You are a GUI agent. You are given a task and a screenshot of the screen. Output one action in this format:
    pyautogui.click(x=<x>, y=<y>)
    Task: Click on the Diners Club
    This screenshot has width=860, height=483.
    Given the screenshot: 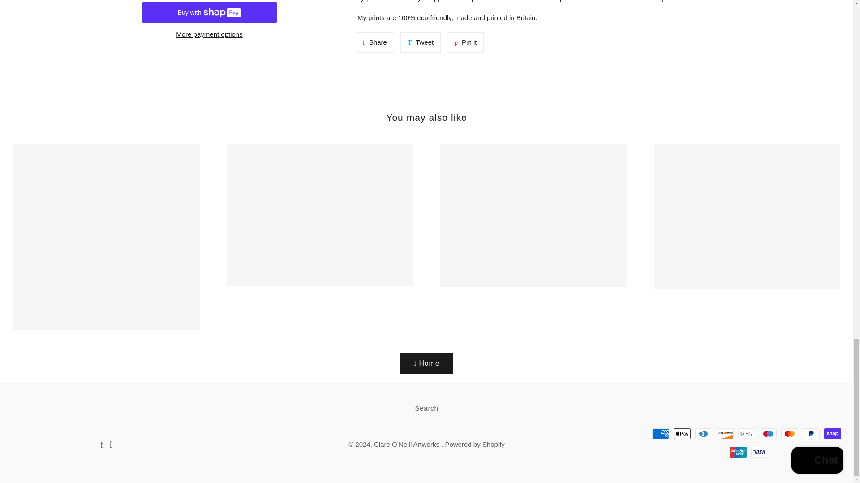 What is the action you would take?
    pyautogui.click(x=703, y=433)
    